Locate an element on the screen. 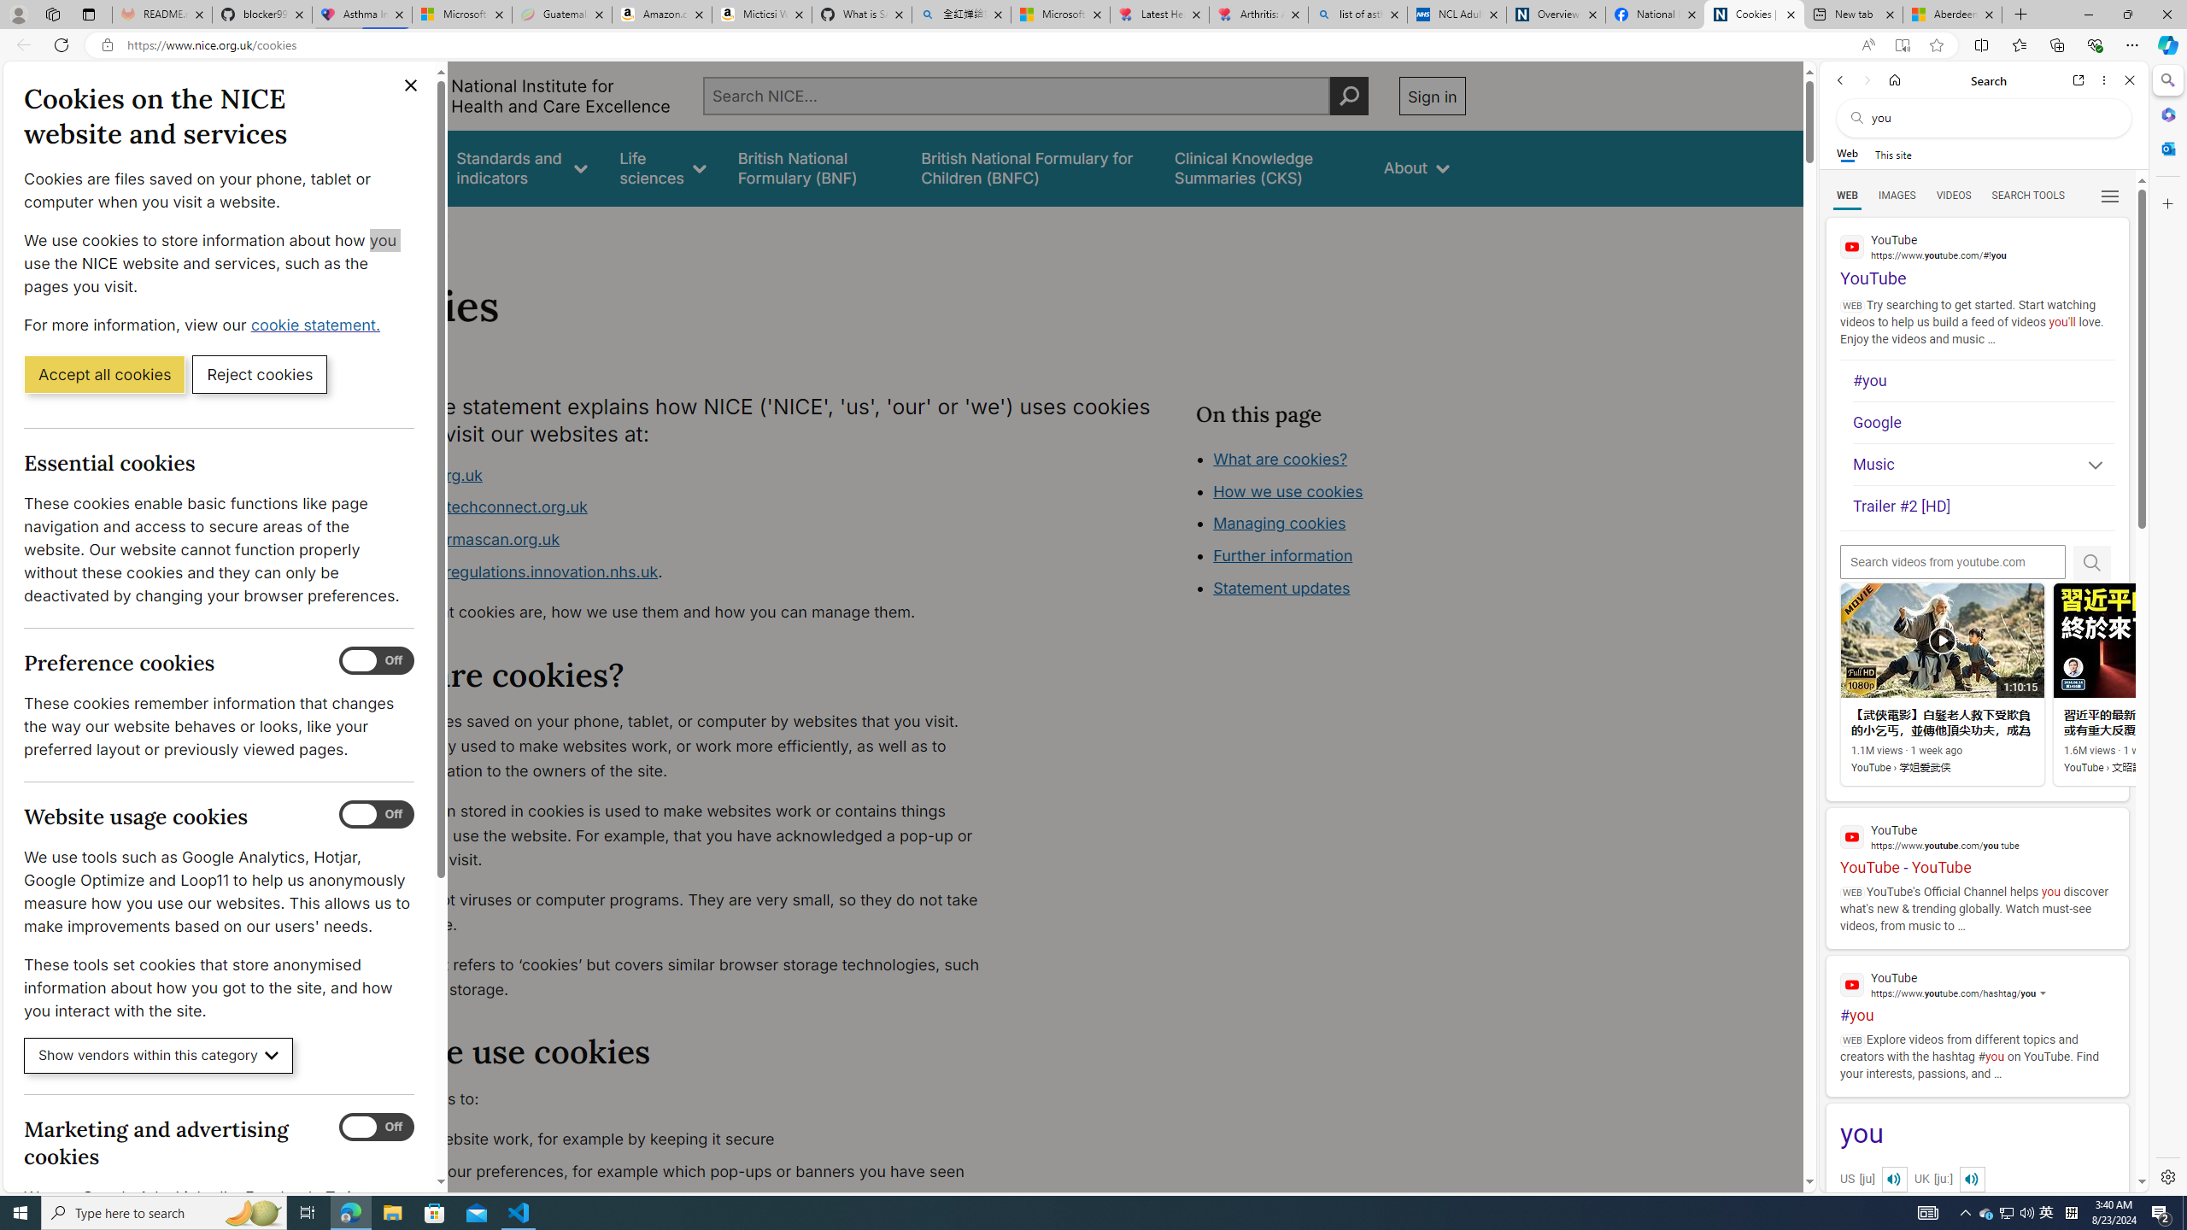 Image resolution: width=2187 pixels, height=1230 pixels. About is located at coordinates (425, 229).